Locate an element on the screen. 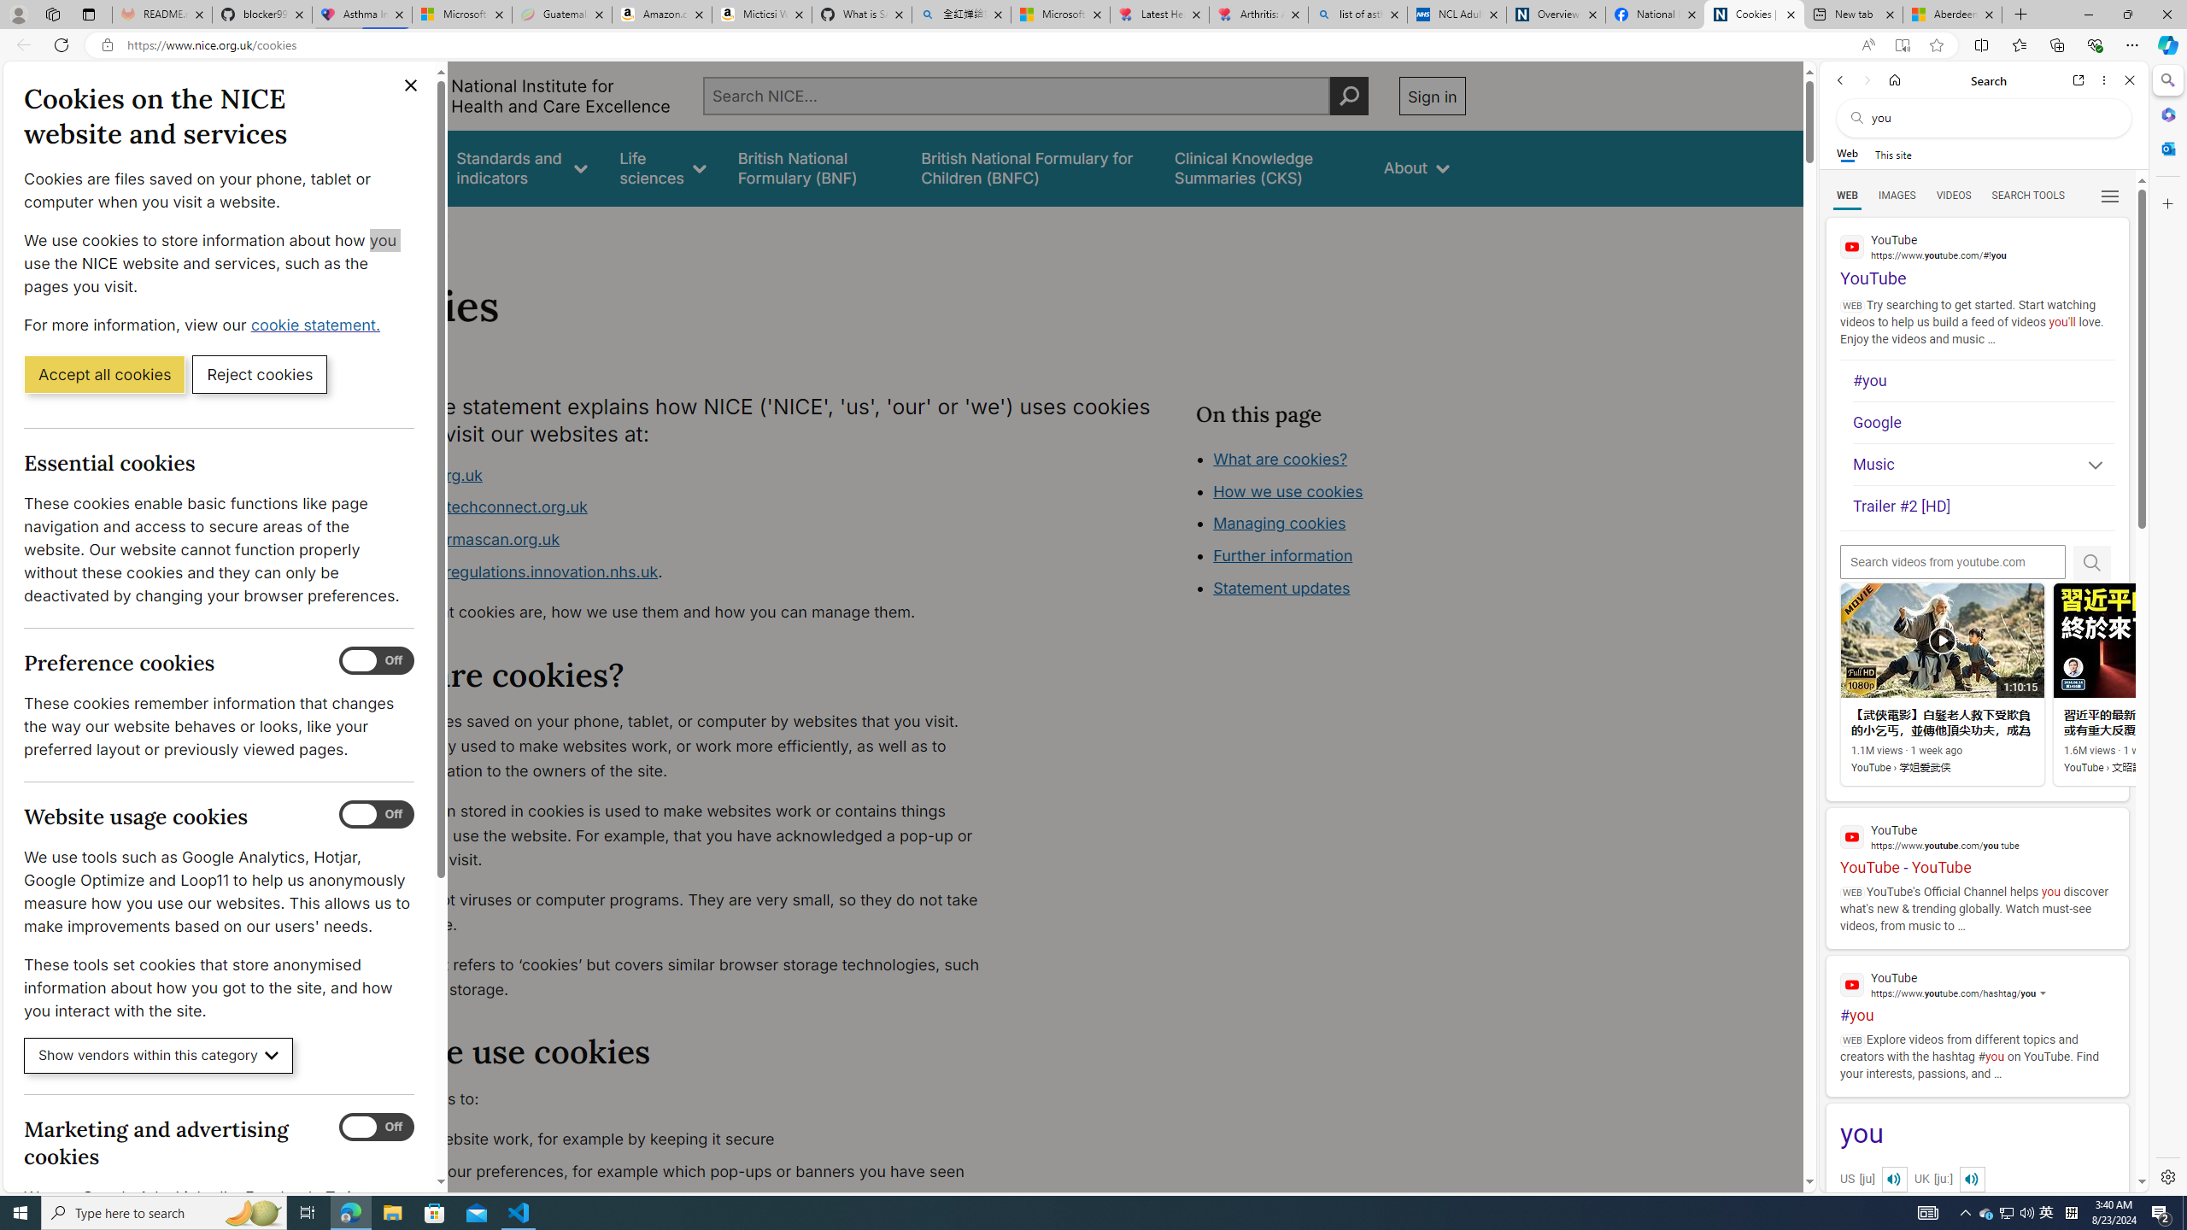 Image resolution: width=2187 pixels, height=1230 pixels. About is located at coordinates (425, 229).